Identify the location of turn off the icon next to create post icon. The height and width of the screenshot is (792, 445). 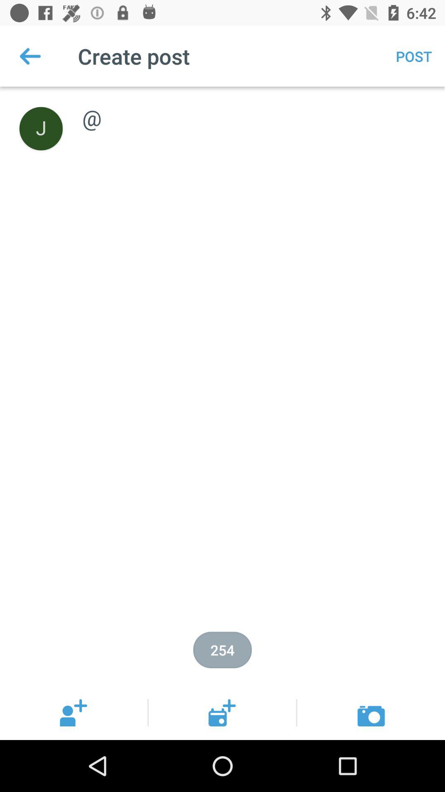
(30, 56).